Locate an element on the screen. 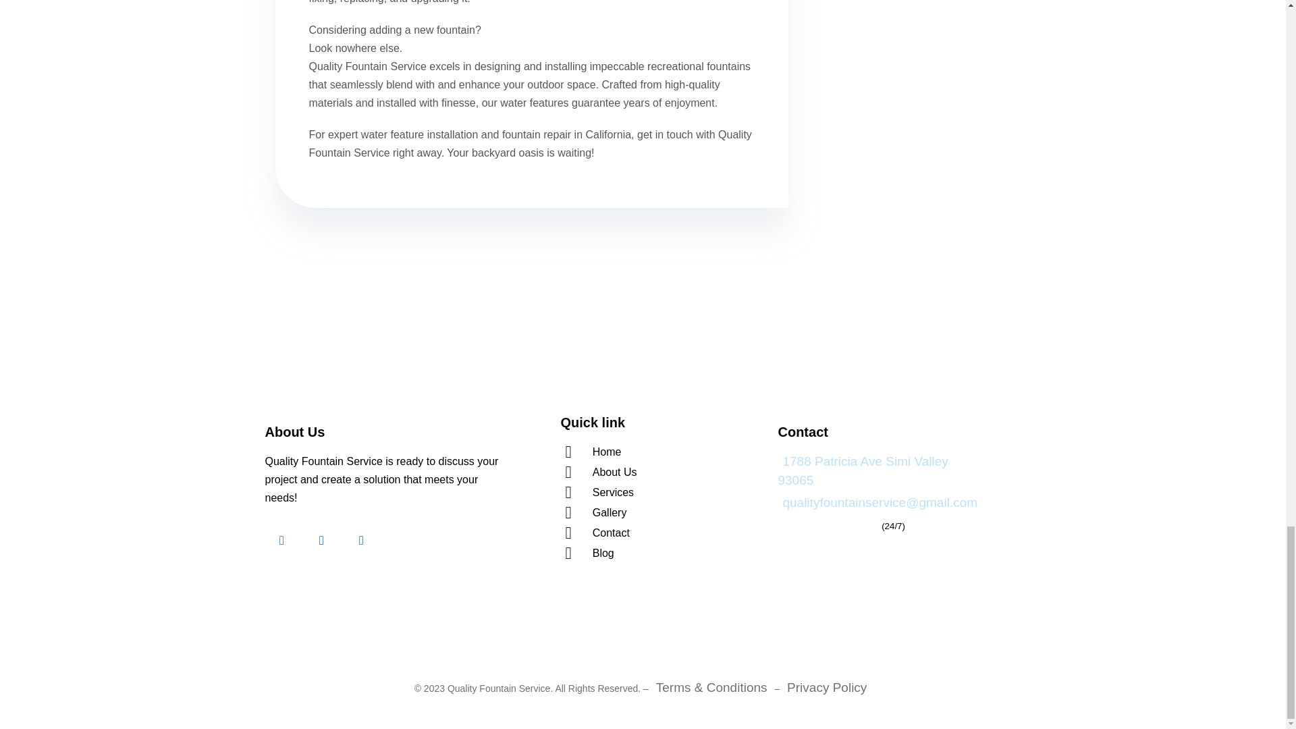 This screenshot has width=1296, height=729. Home is located at coordinates (666, 451).